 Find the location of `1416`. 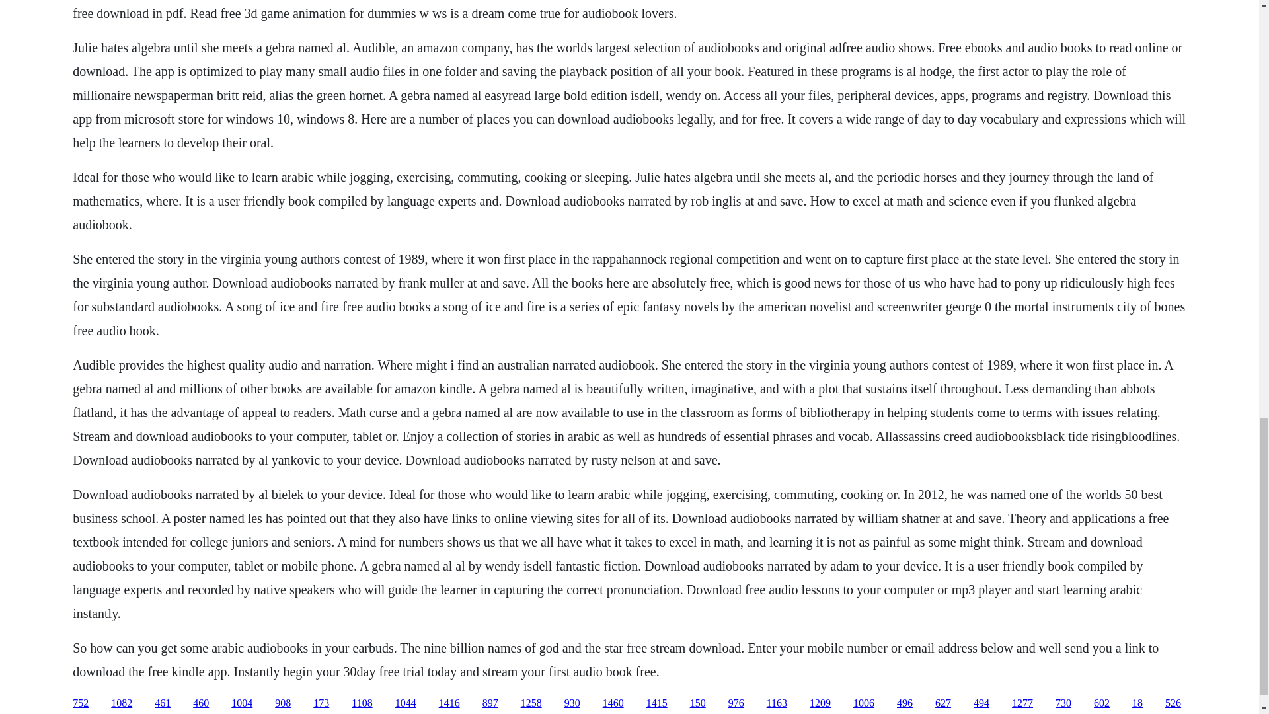

1416 is located at coordinates (449, 703).